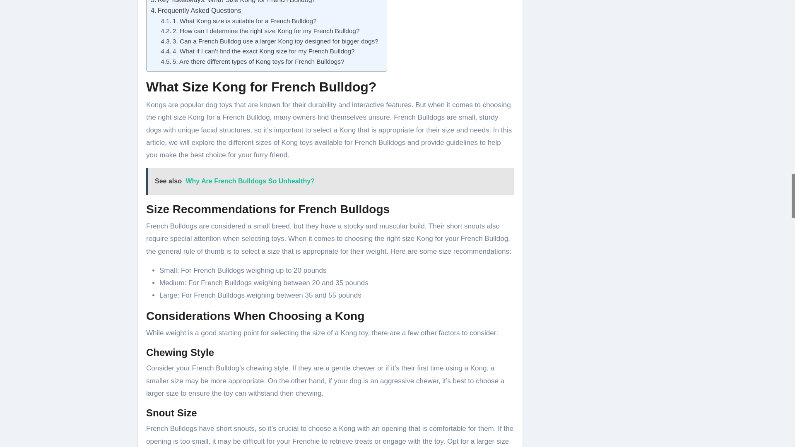 This screenshot has height=447, width=795. Describe the element at coordinates (196, 10) in the screenshot. I see `Frequently Asked Questions` at that location.